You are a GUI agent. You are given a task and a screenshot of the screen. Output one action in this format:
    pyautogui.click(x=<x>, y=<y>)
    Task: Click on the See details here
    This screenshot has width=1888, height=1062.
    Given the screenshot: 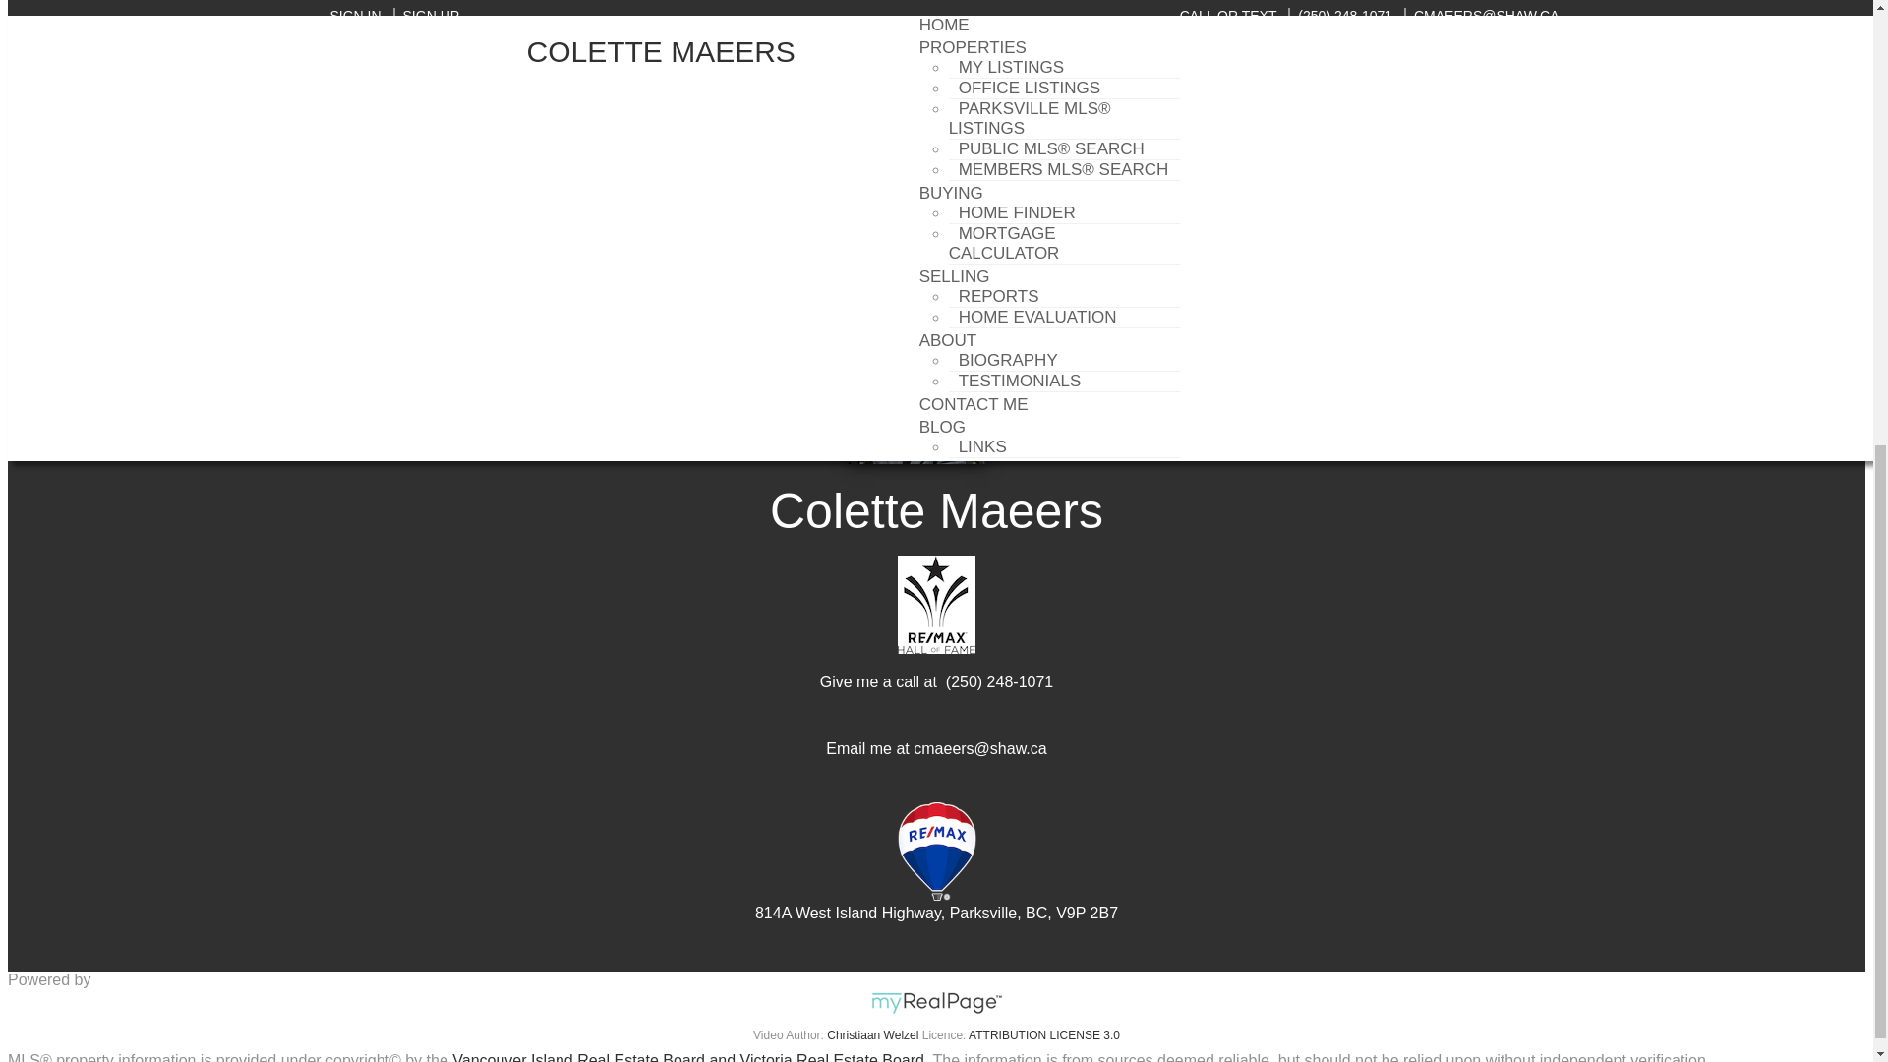 What is the action you would take?
    pyautogui.click(x=539, y=320)
    